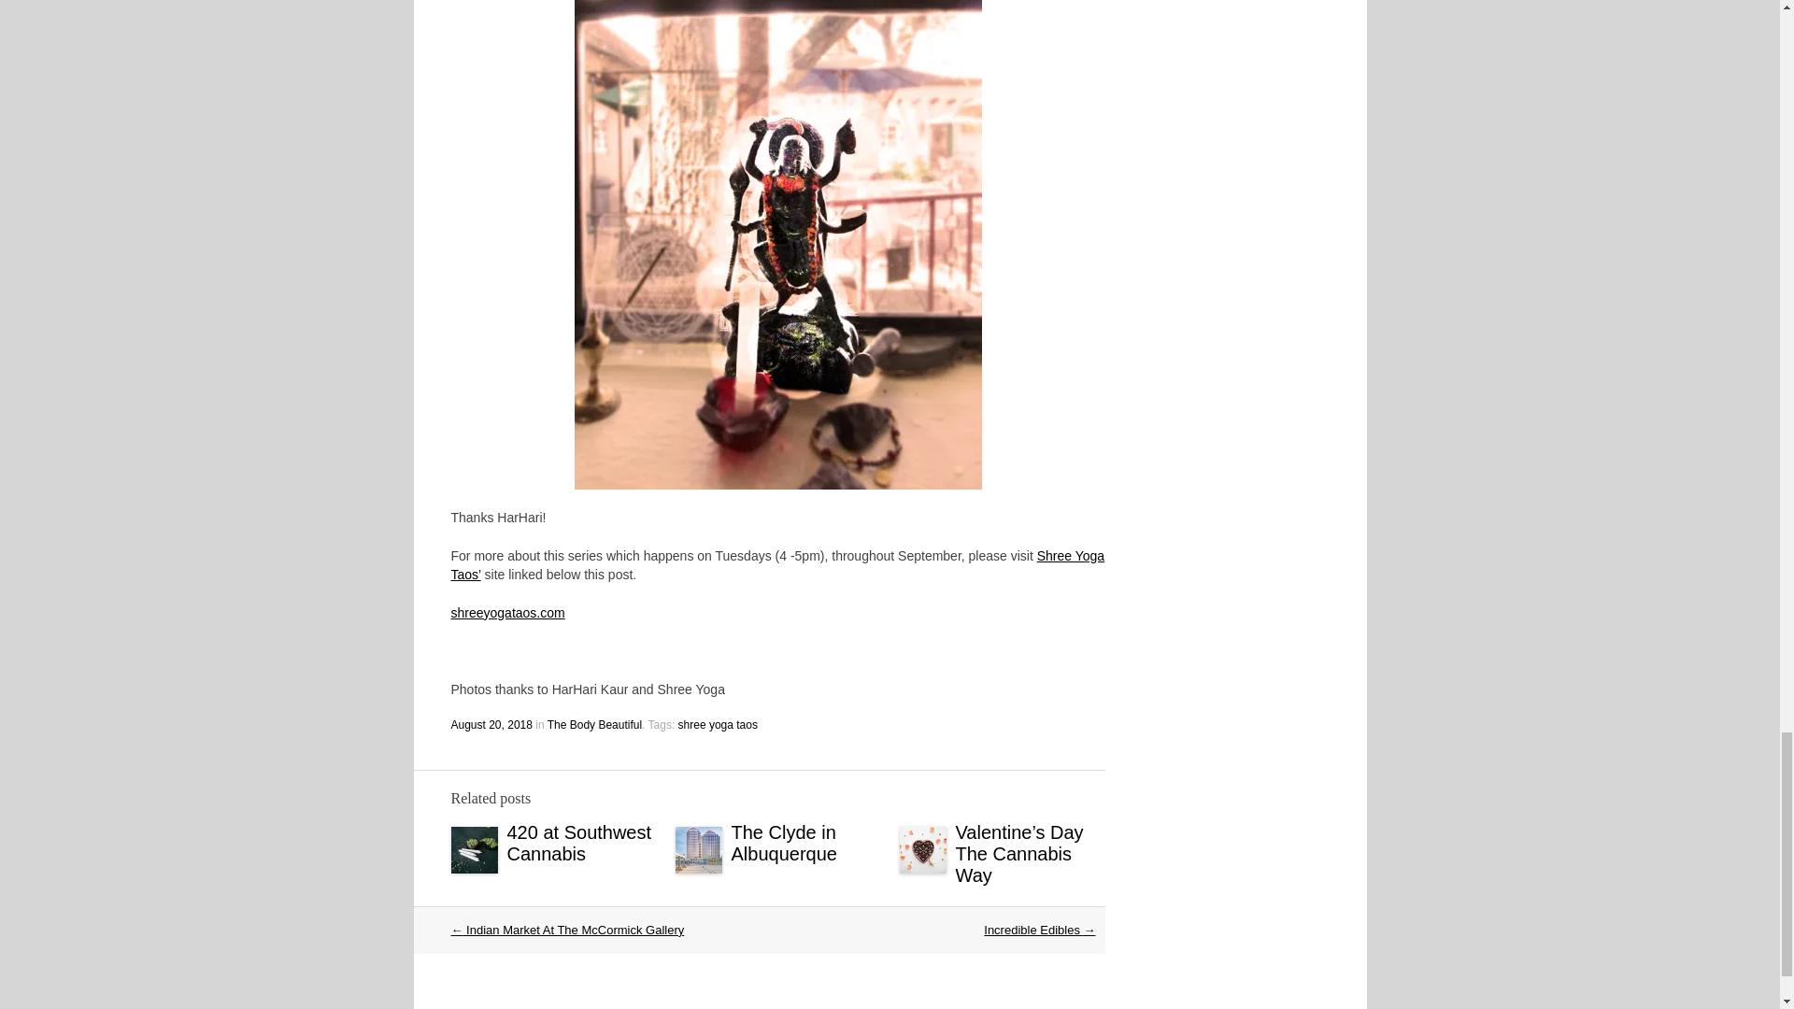 This screenshot has width=1794, height=1009. Describe the element at coordinates (490, 725) in the screenshot. I see `August 20, 2018` at that location.